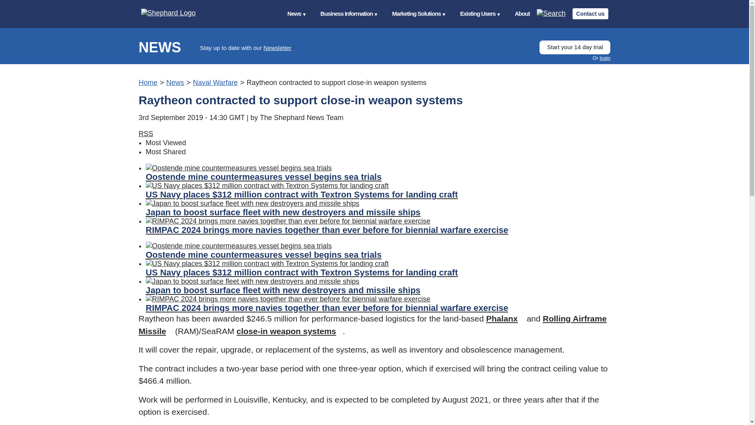 The image size is (755, 425). I want to click on Naval Warfare, so click(215, 83).